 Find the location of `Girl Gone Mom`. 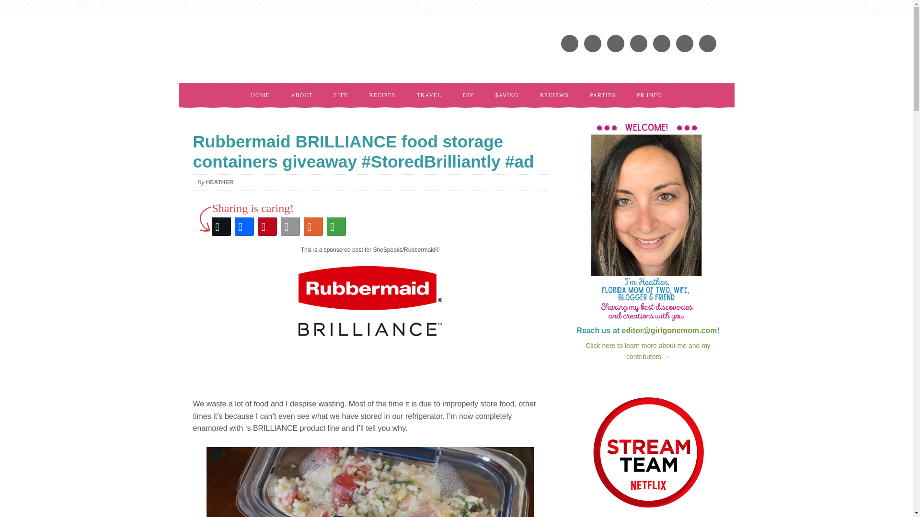

Girl Gone Mom is located at coordinates (322, 52).